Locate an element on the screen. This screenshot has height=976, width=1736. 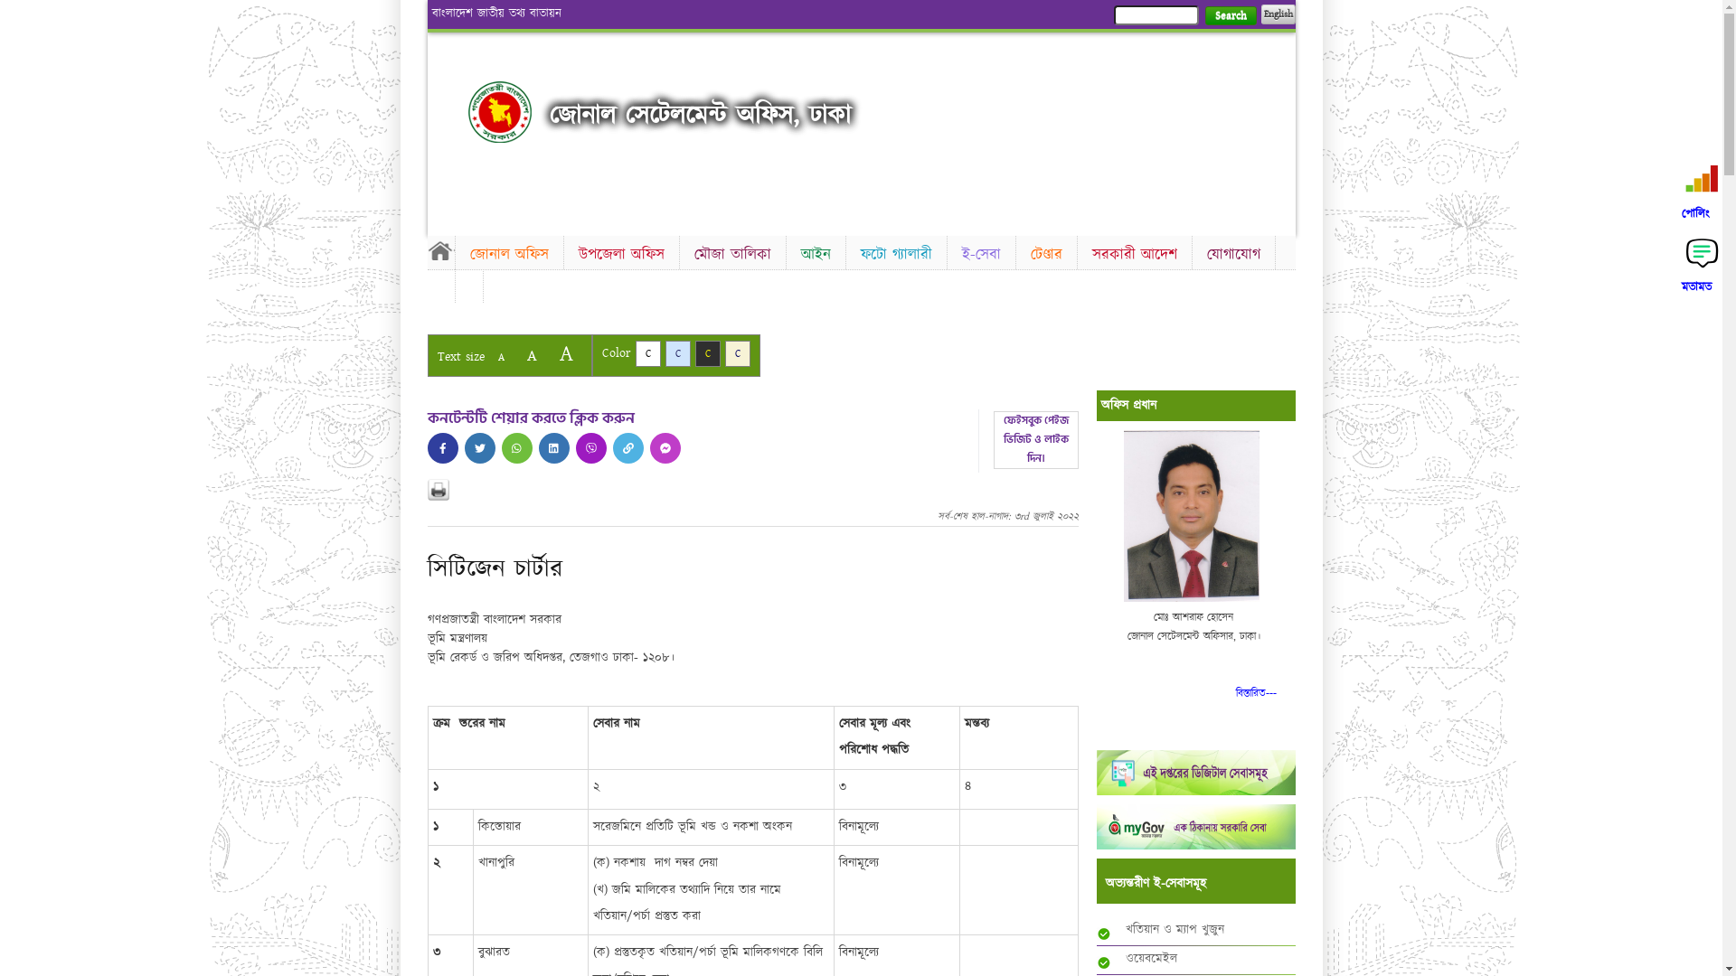
English is located at coordinates (1278, 14).